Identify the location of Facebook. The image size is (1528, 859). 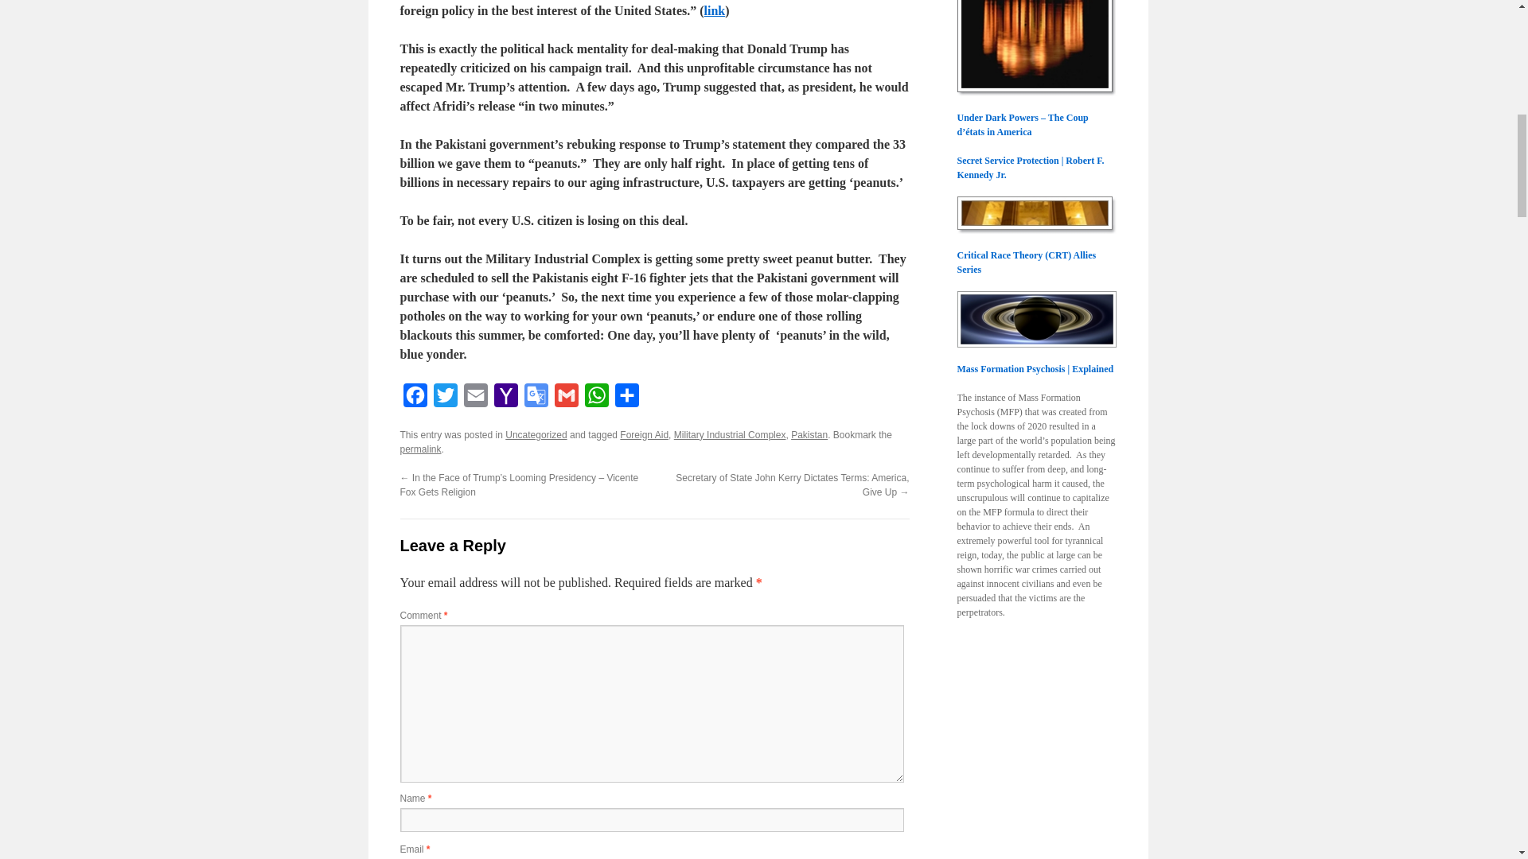
(414, 398).